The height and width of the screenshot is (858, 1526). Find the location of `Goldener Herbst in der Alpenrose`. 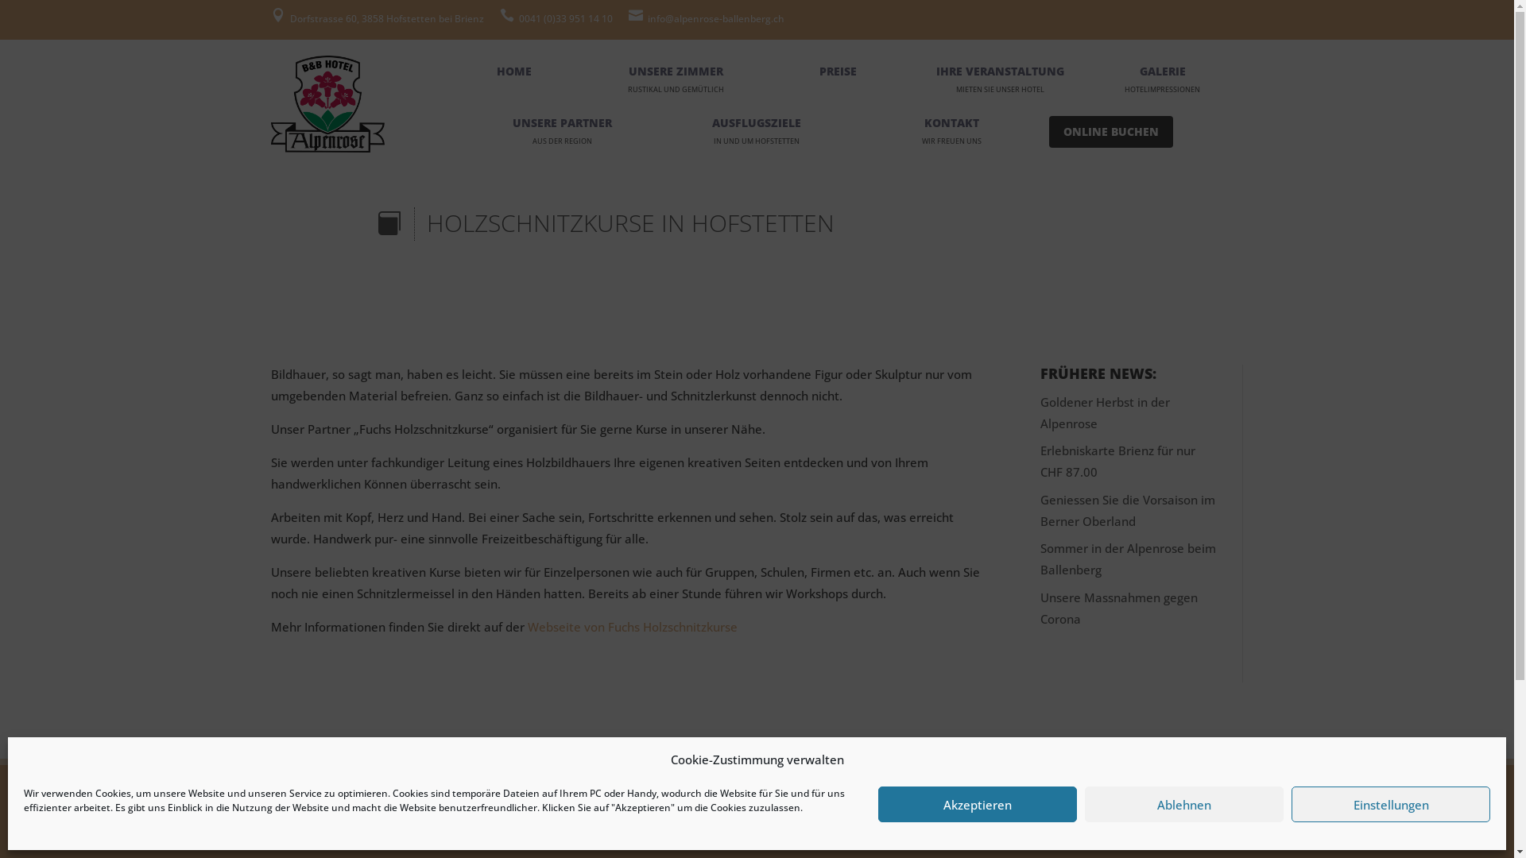

Goldener Herbst in der Alpenrose is located at coordinates (1105, 413).